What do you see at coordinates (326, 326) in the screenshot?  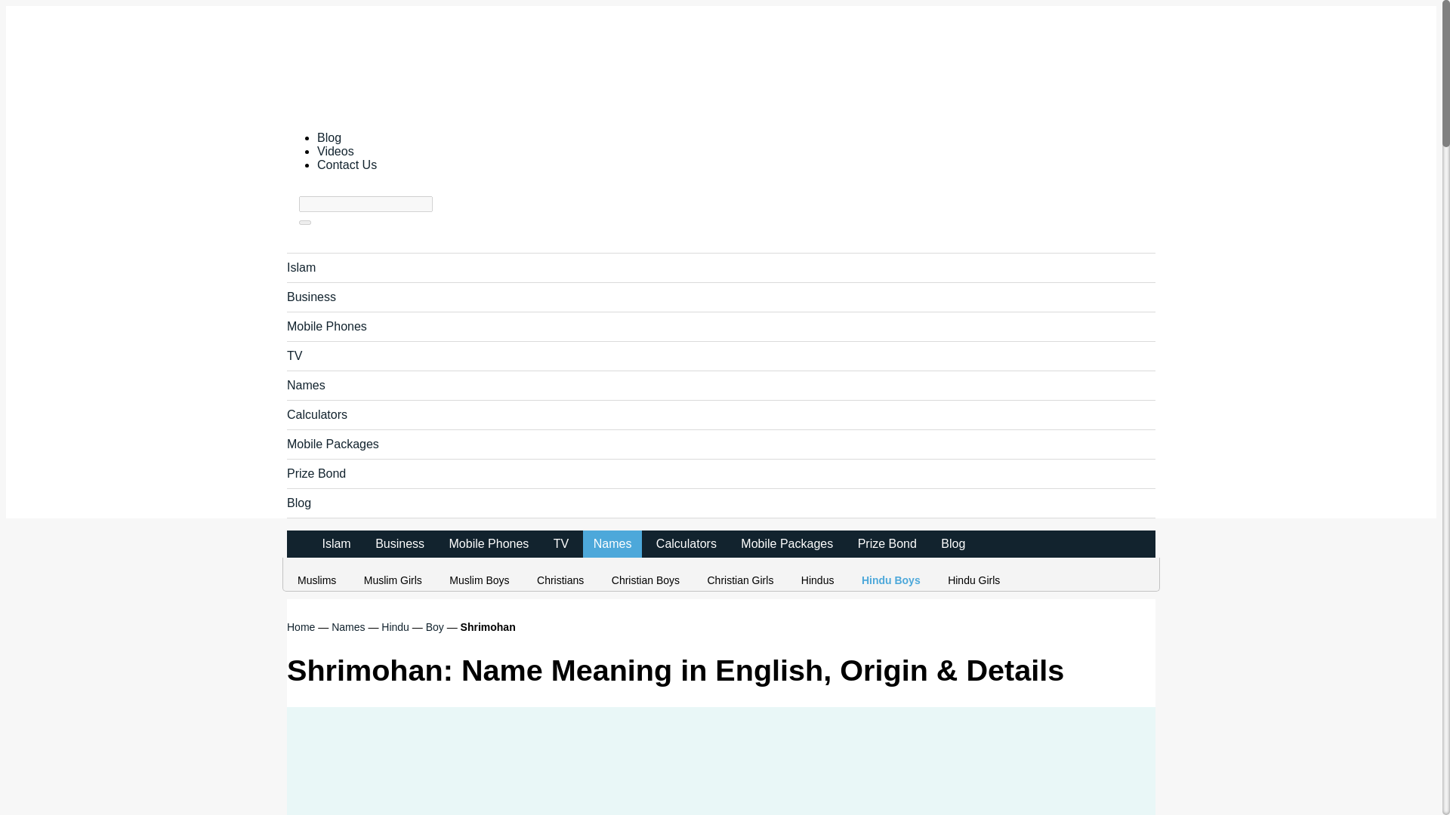 I see `Mobile Phones` at bounding box center [326, 326].